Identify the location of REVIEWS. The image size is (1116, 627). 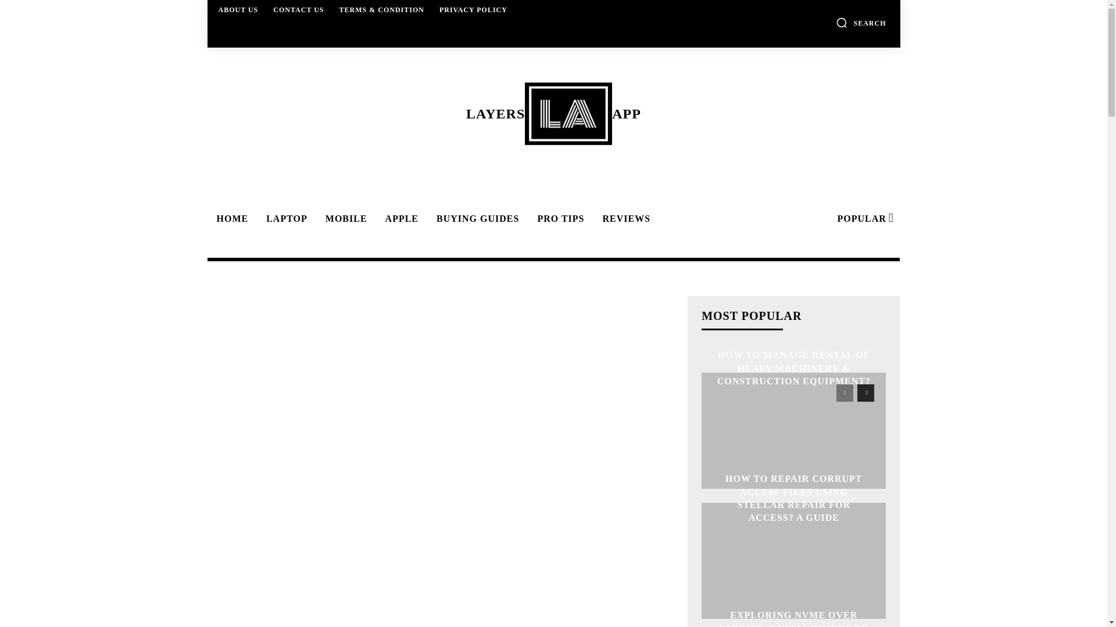
(624, 218).